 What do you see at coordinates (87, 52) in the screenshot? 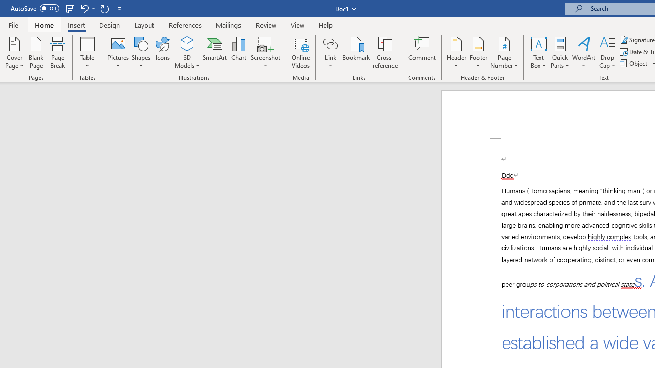
I see `Table` at bounding box center [87, 52].